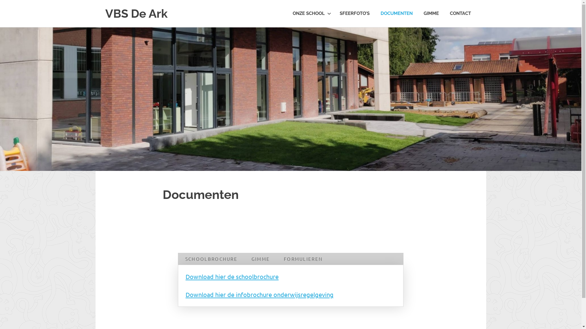 The width and height of the screenshot is (586, 329). Describe the element at coordinates (136, 13) in the screenshot. I see `VBS De Ark` at that location.